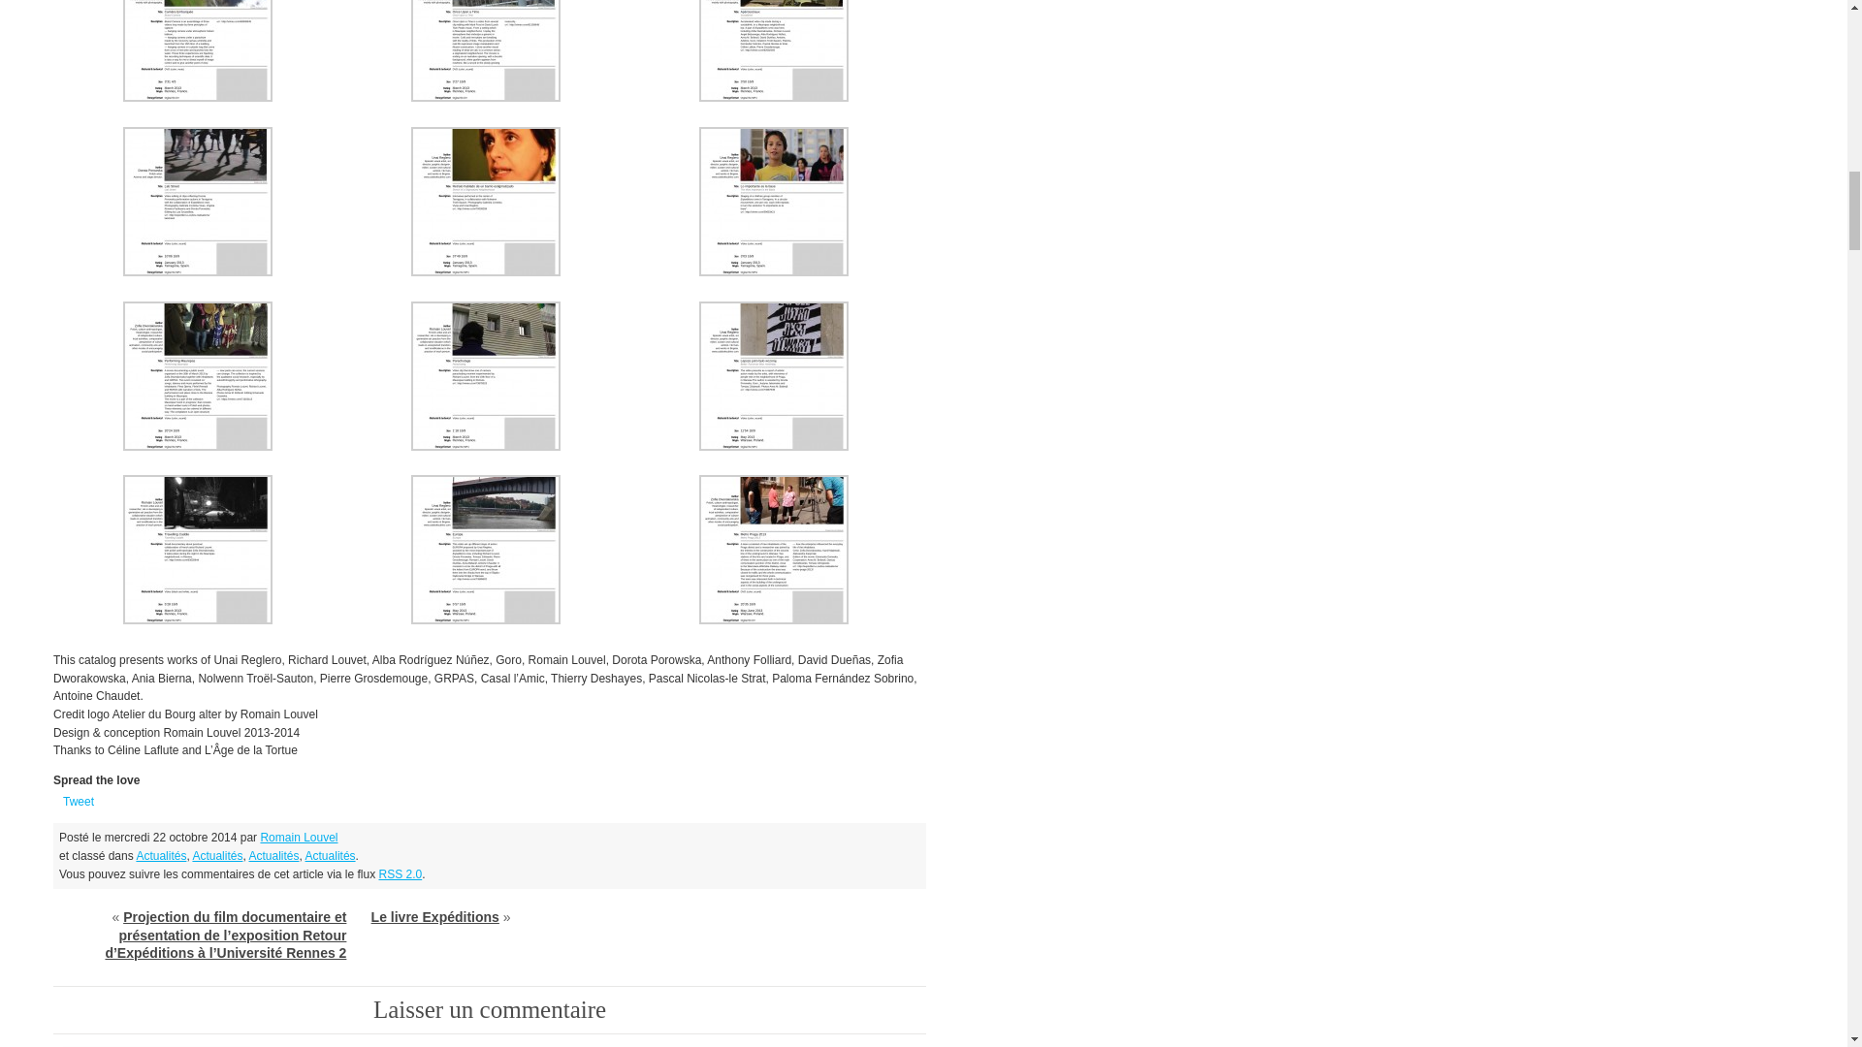  What do you see at coordinates (79, 802) in the screenshot?
I see `Tweet` at bounding box center [79, 802].